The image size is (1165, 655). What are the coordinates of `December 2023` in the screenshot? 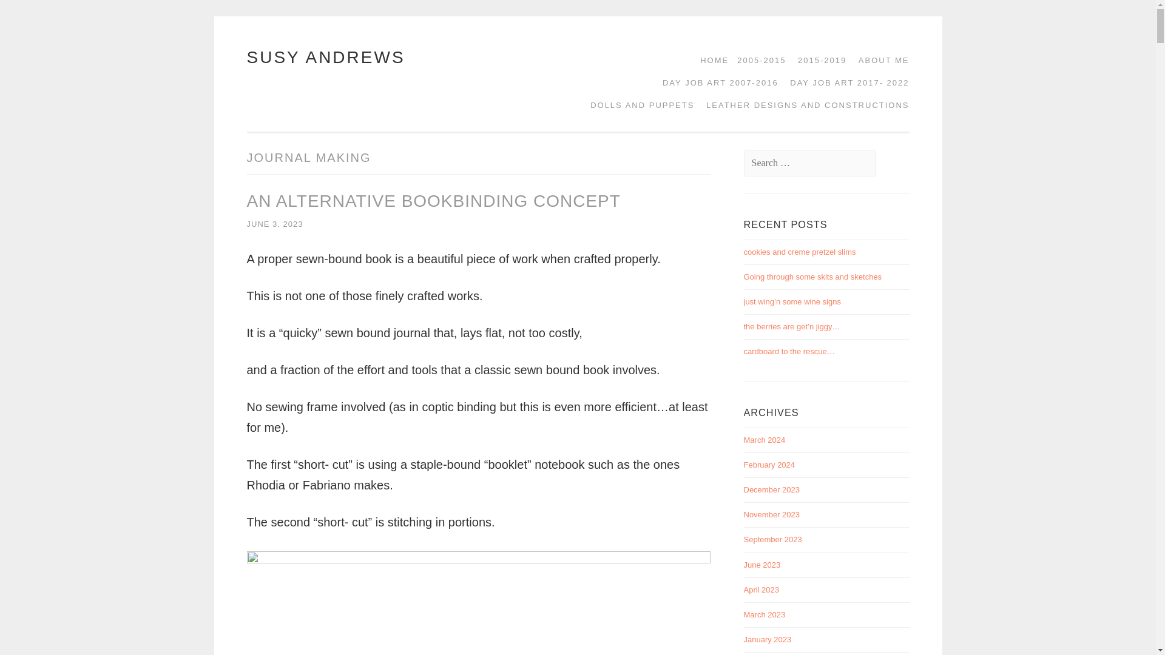 It's located at (772, 490).